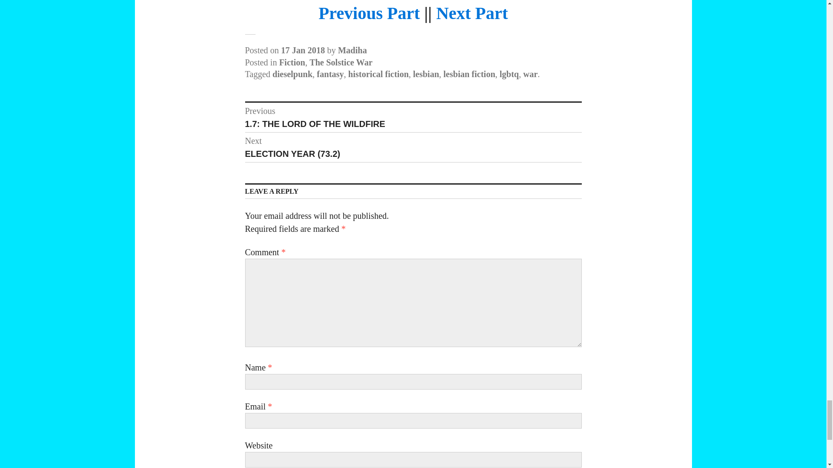  I want to click on Fiction, so click(413, 117).